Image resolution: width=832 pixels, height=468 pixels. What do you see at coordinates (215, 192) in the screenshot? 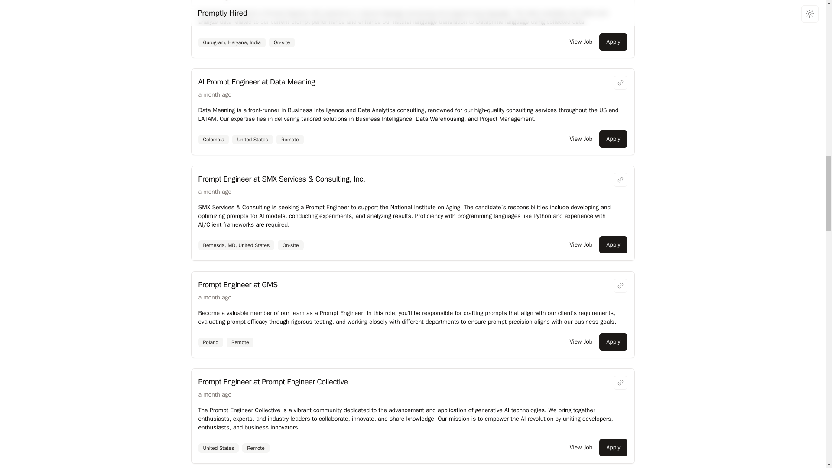
I see `Posted on June 27, 2024` at bounding box center [215, 192].